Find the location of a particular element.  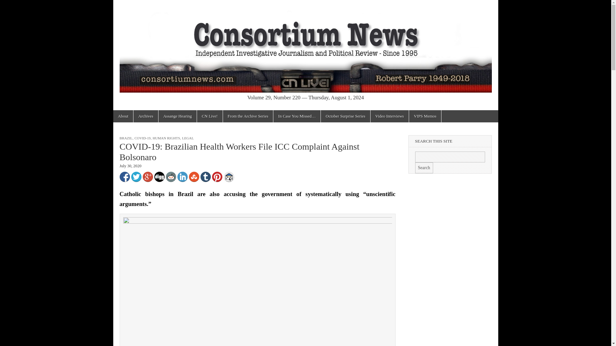

Share to Digg is located at coordinates (159, 177).